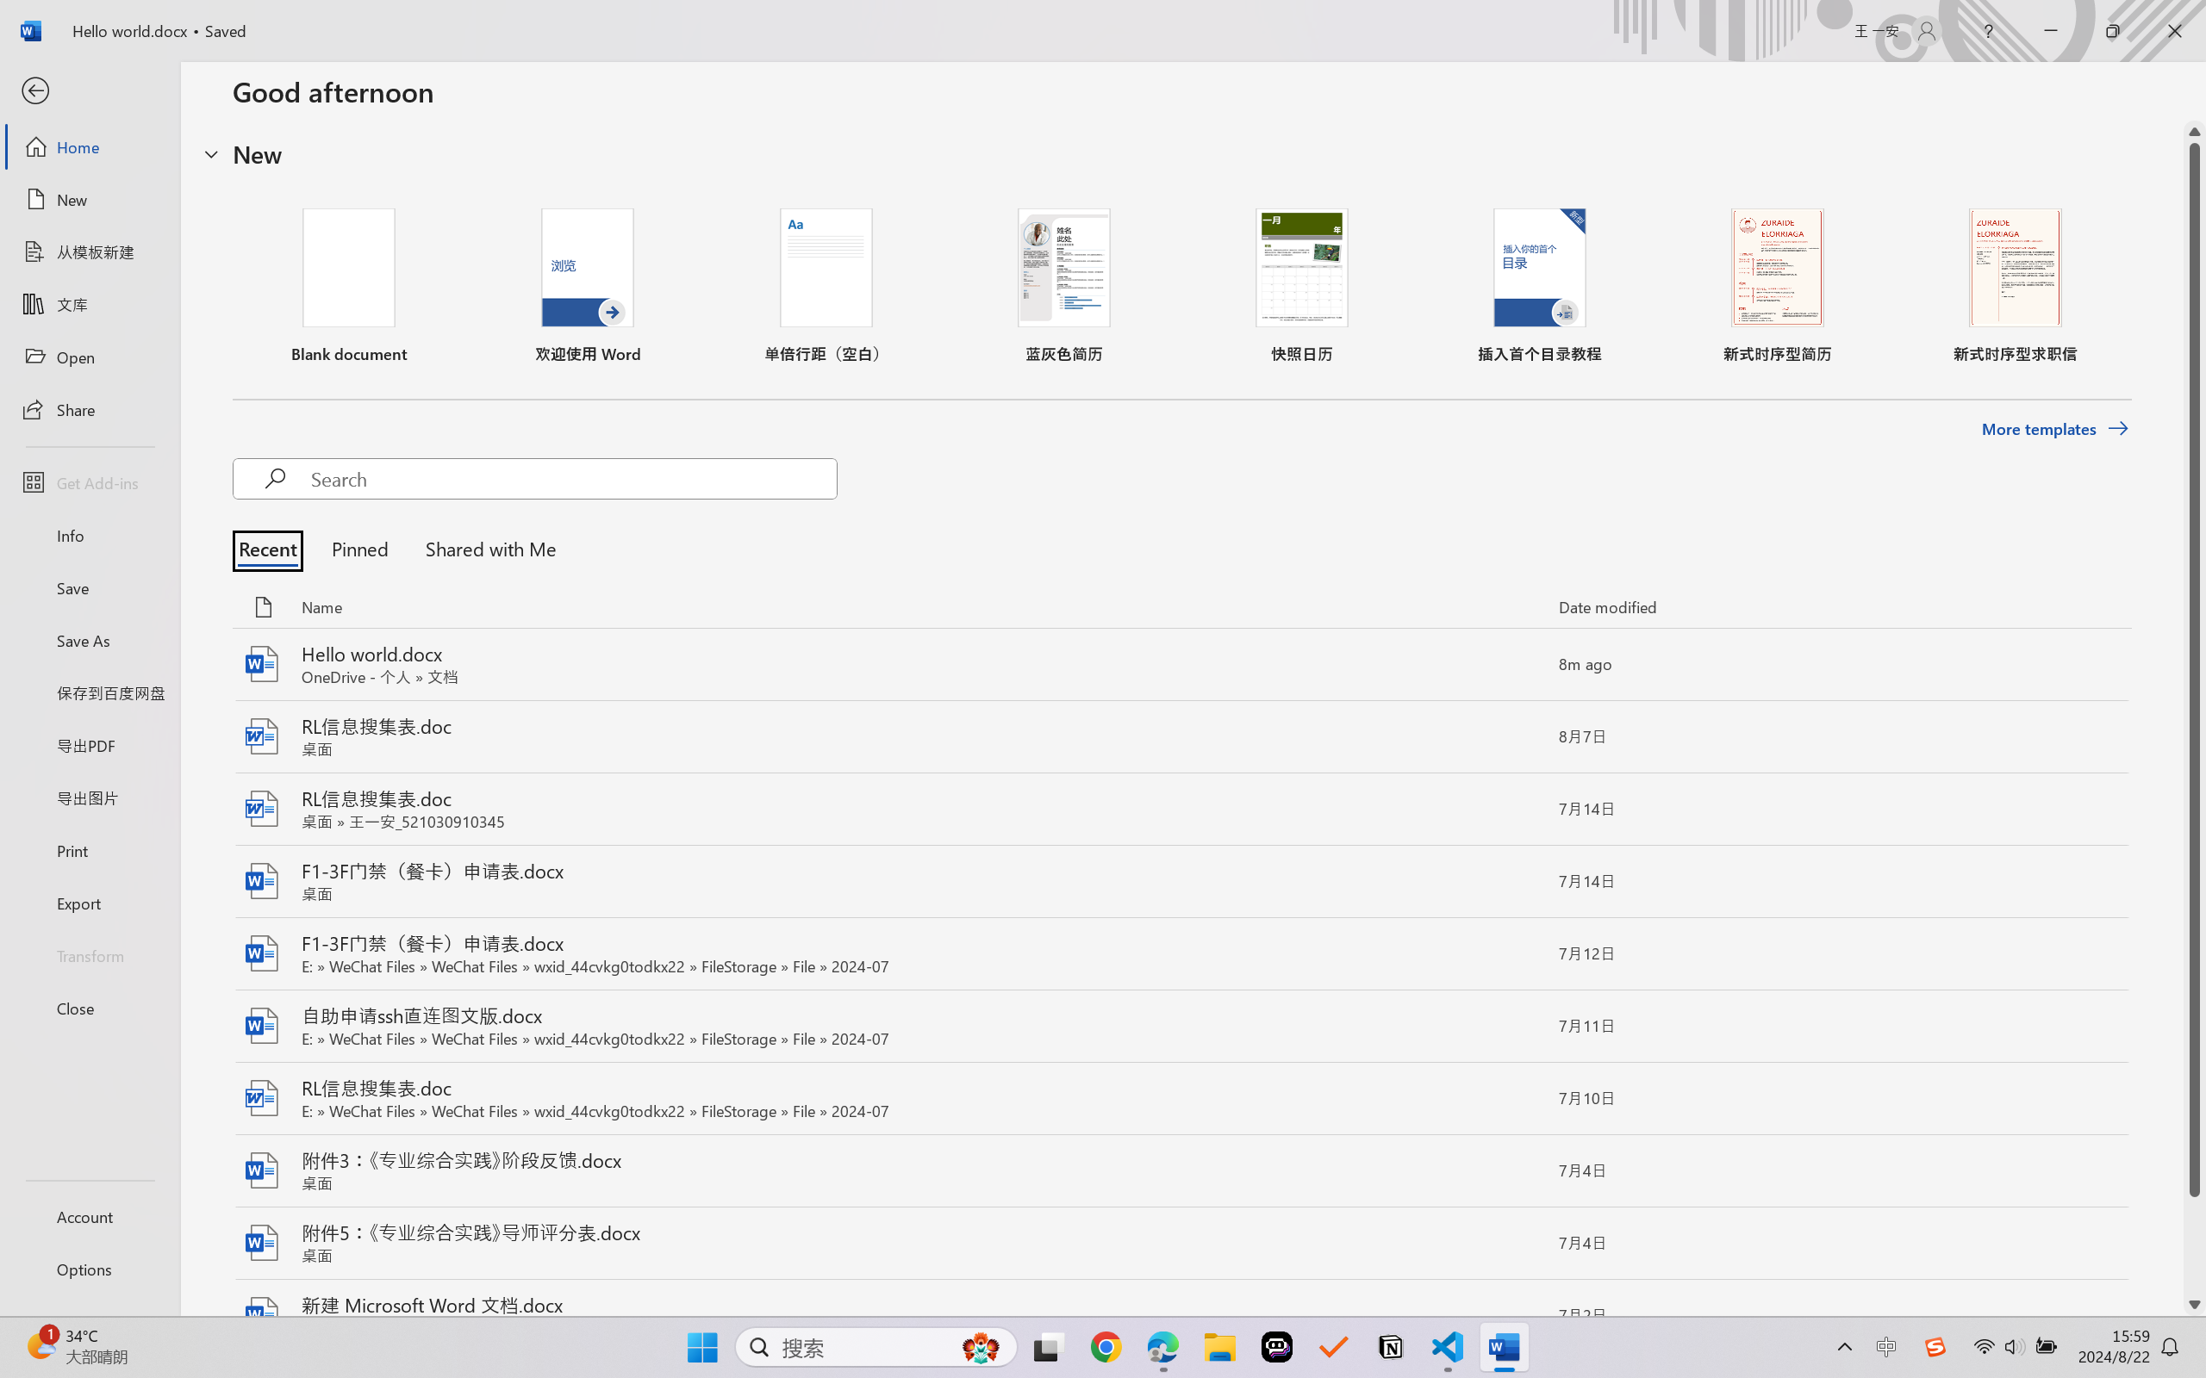  I want to click on Class: NetUIScrollBar, so click(2195, 718).